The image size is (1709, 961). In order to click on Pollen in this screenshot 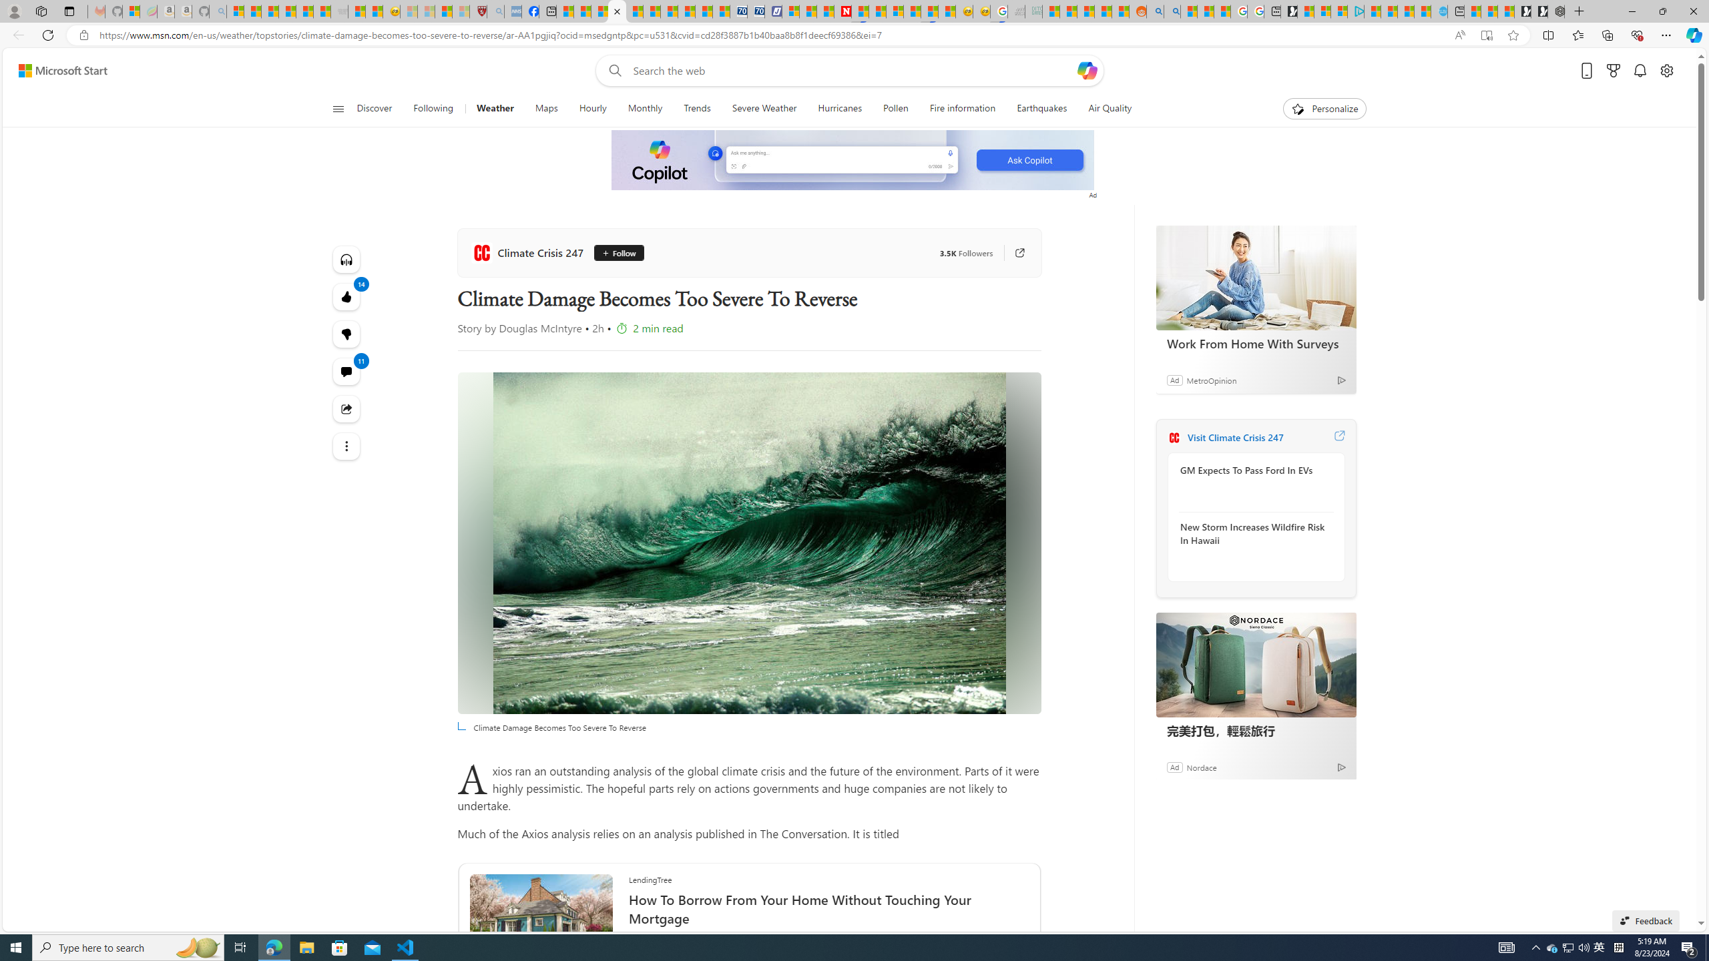, I will do `click(896, 109)`.